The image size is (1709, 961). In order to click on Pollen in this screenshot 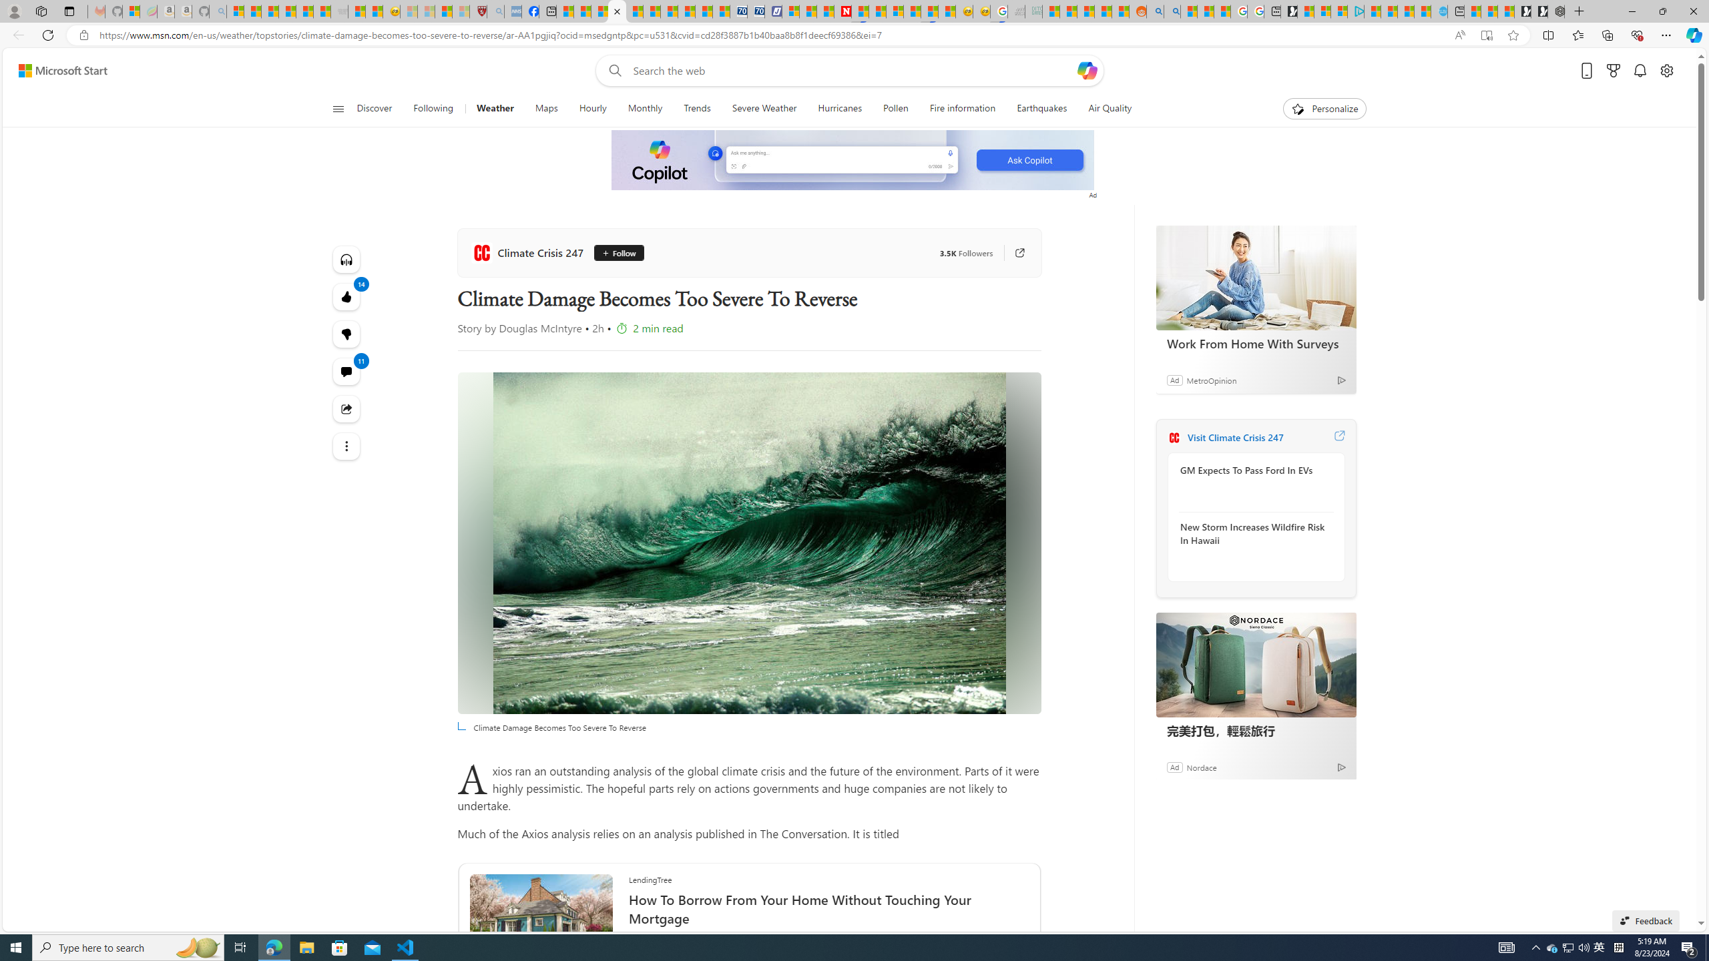, I will do `click(896, 109)`.